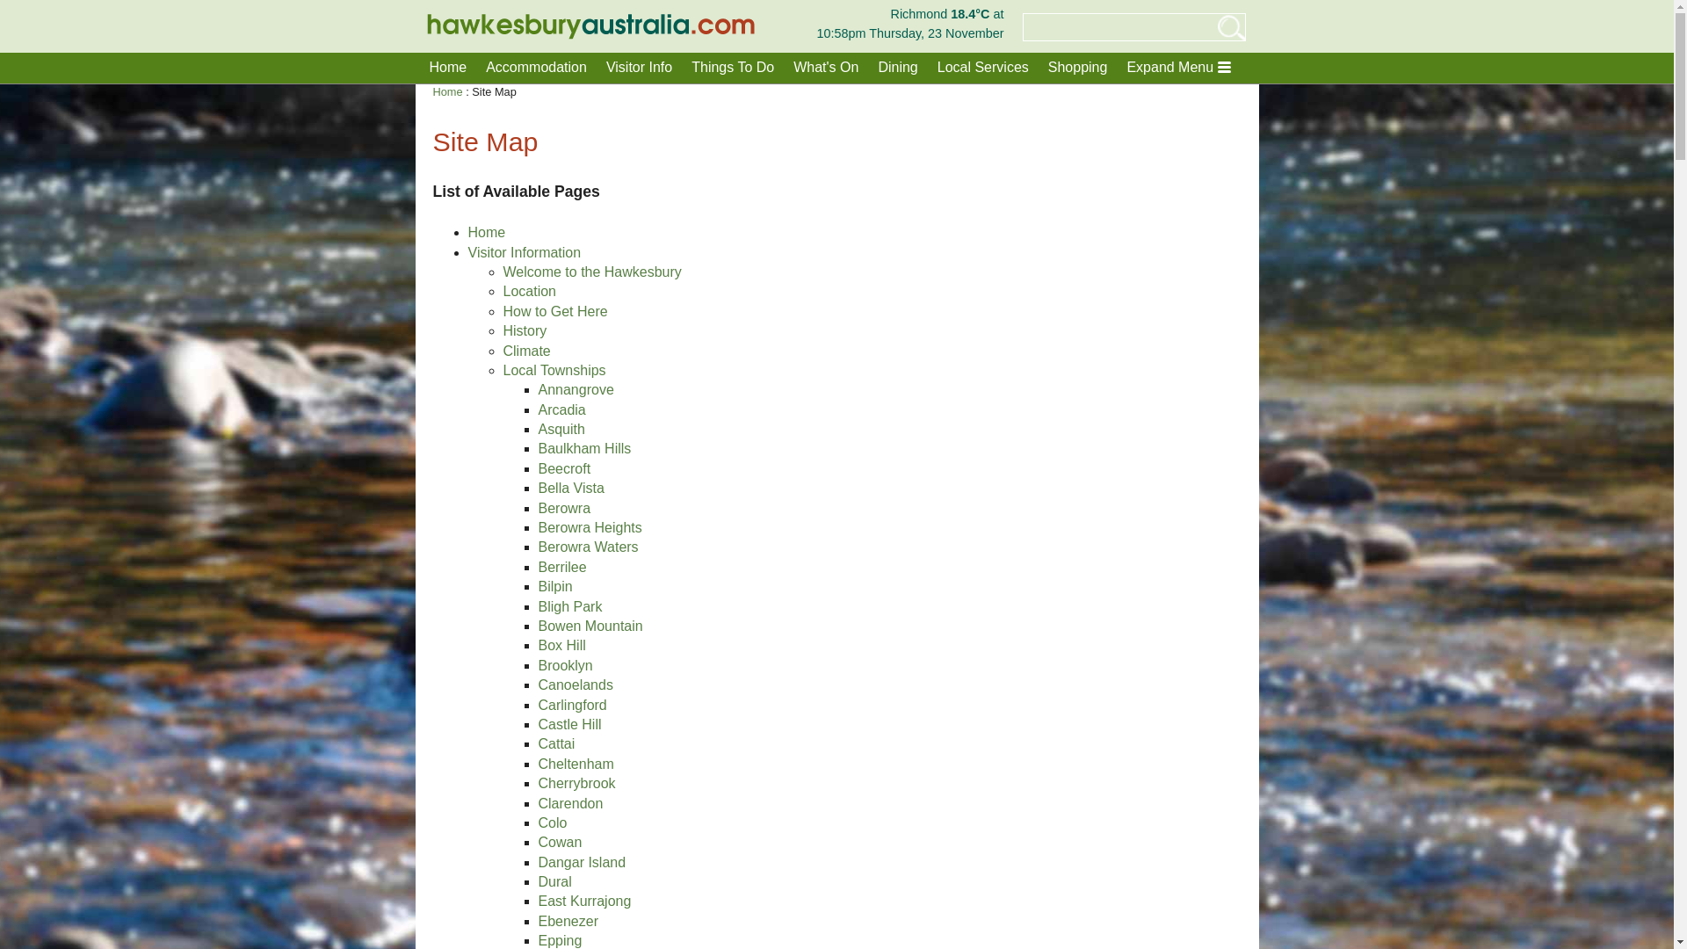 The width and height of the screenshot is (1687, 949). I want to click on Cowan, so click(560, 842).